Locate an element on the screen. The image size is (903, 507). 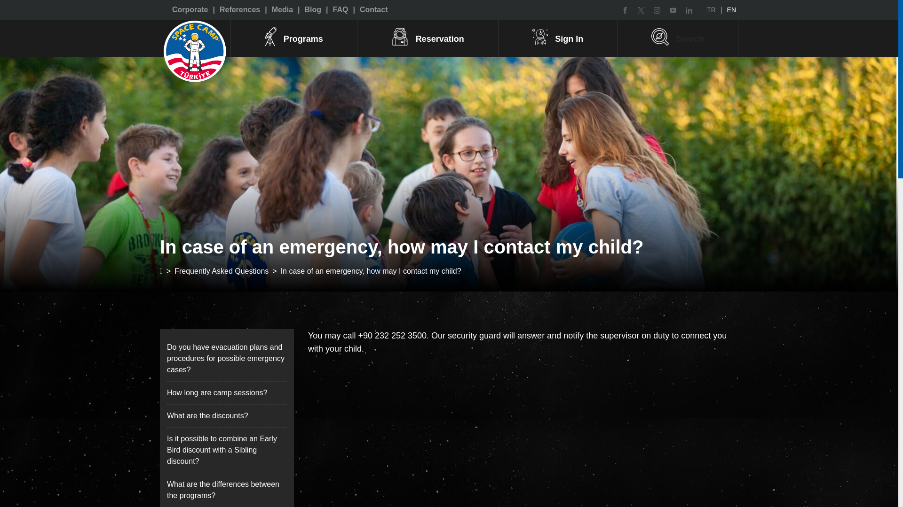
Contact is located at coordinates (372, 10).